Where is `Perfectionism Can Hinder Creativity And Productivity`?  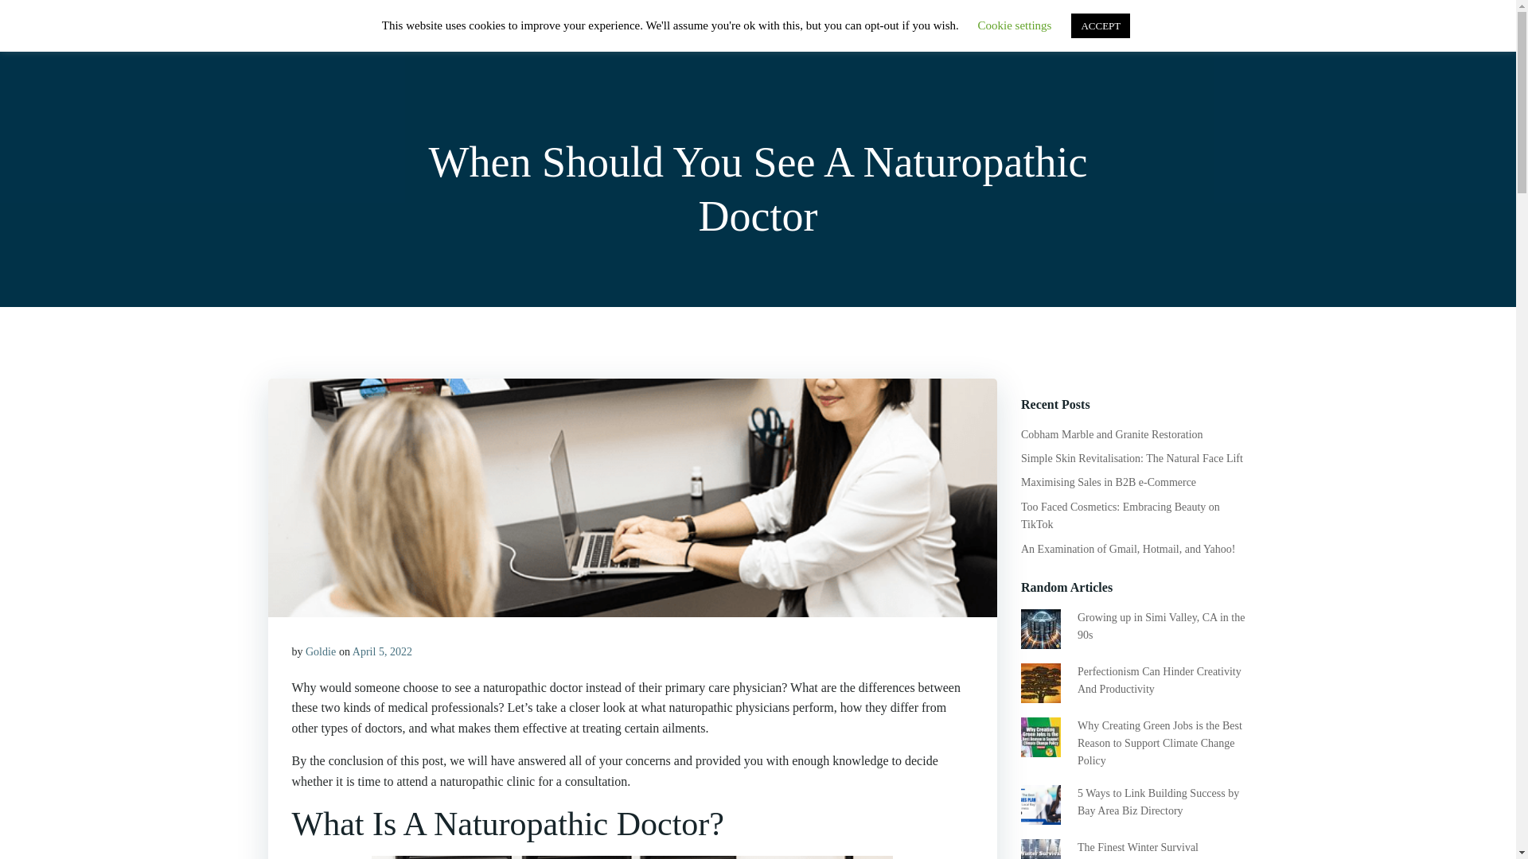
Perfectionism Can Hinder Creativity And Productivity is located at coordinates (1159, 680).